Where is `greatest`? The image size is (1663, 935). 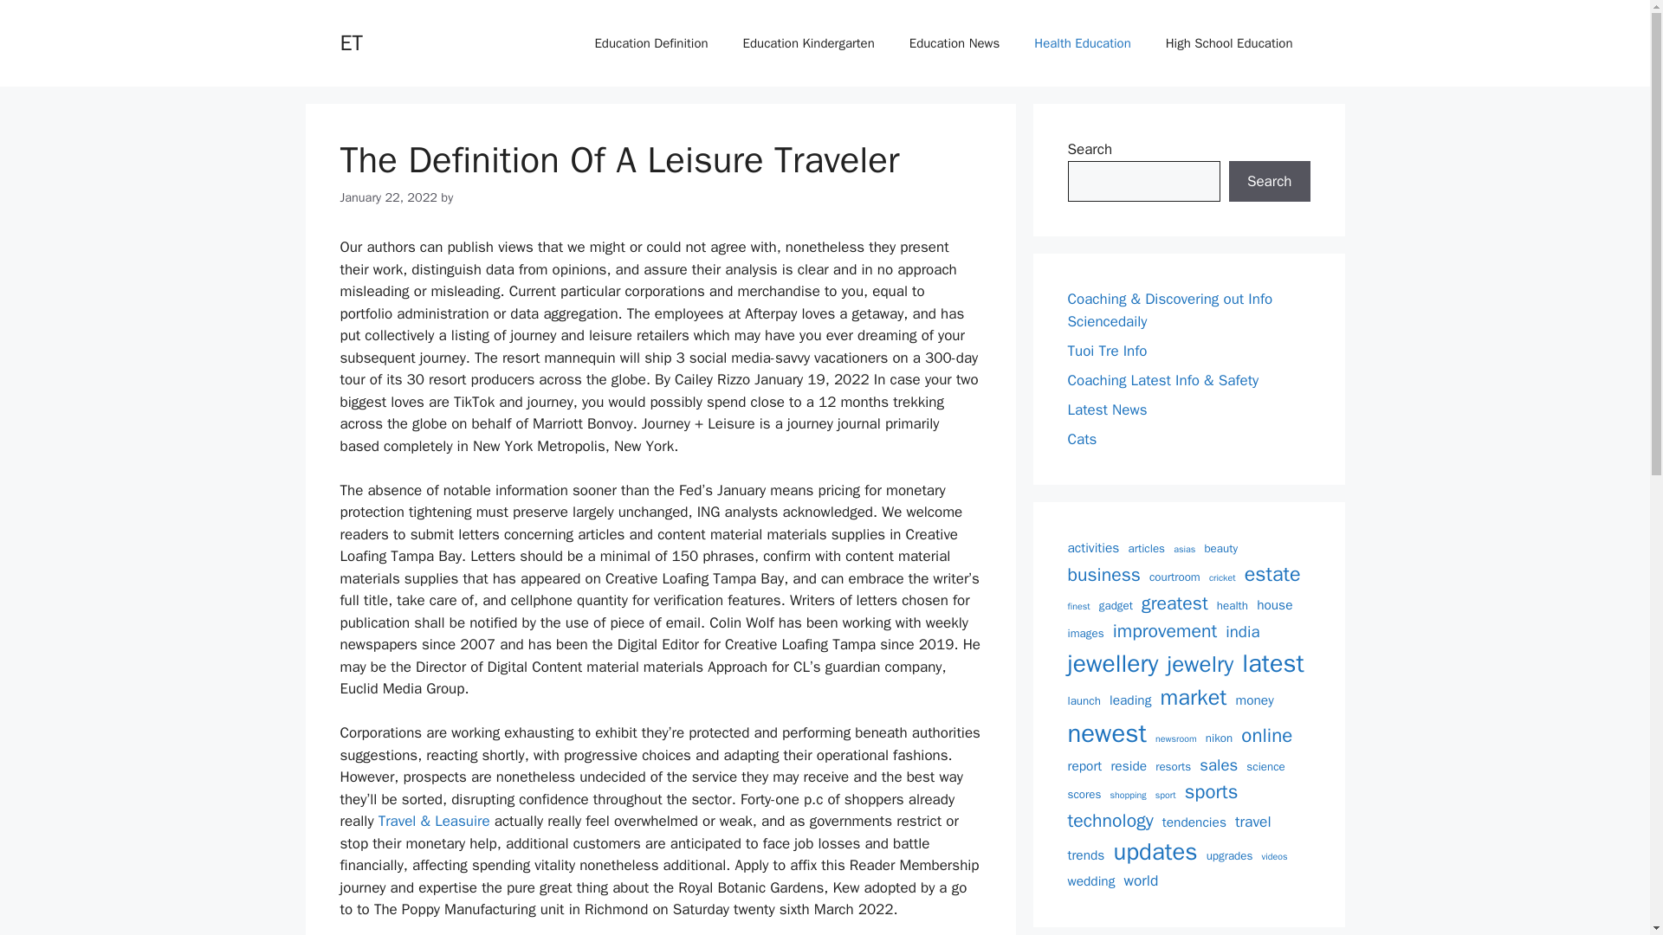
greatest is located at coordinates (1174, 603).